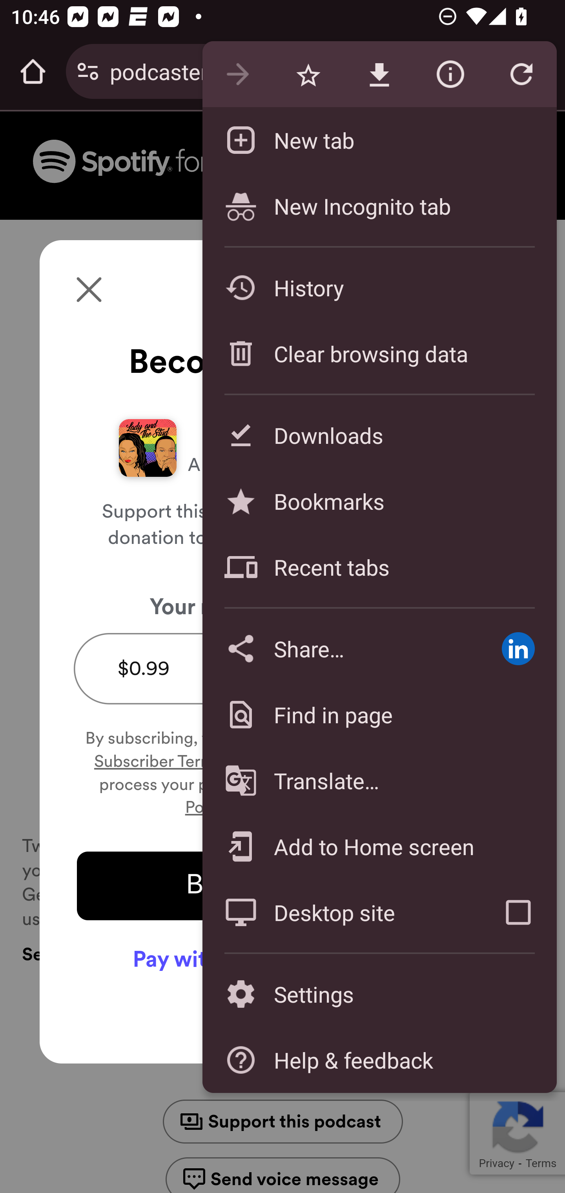 This screenshot has height=1193, width=565. Describe the element at coordinates (308, 75) in the screenshot. I see `Bookmark` at that location.